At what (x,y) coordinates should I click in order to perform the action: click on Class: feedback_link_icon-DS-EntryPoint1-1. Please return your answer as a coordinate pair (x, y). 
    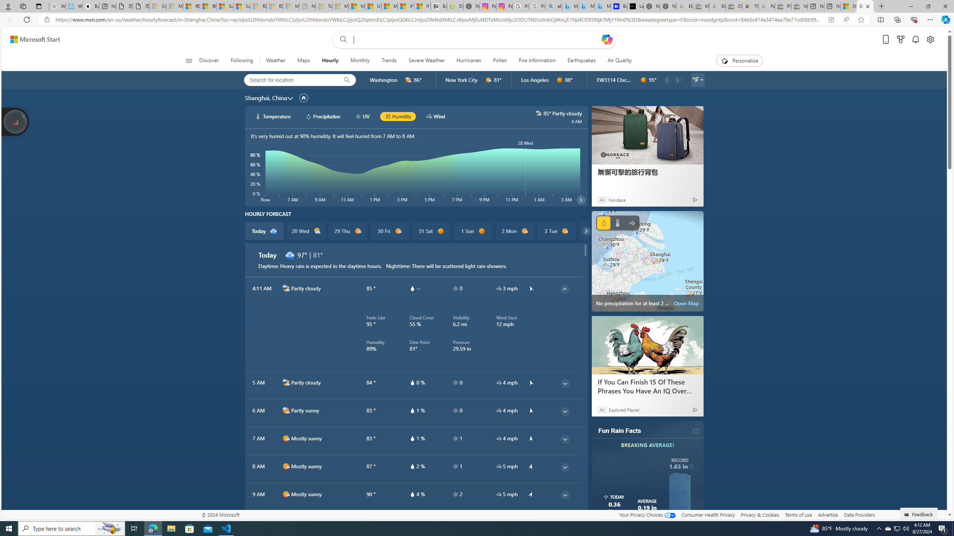
    Looking at the image, I should click on (908, 515).